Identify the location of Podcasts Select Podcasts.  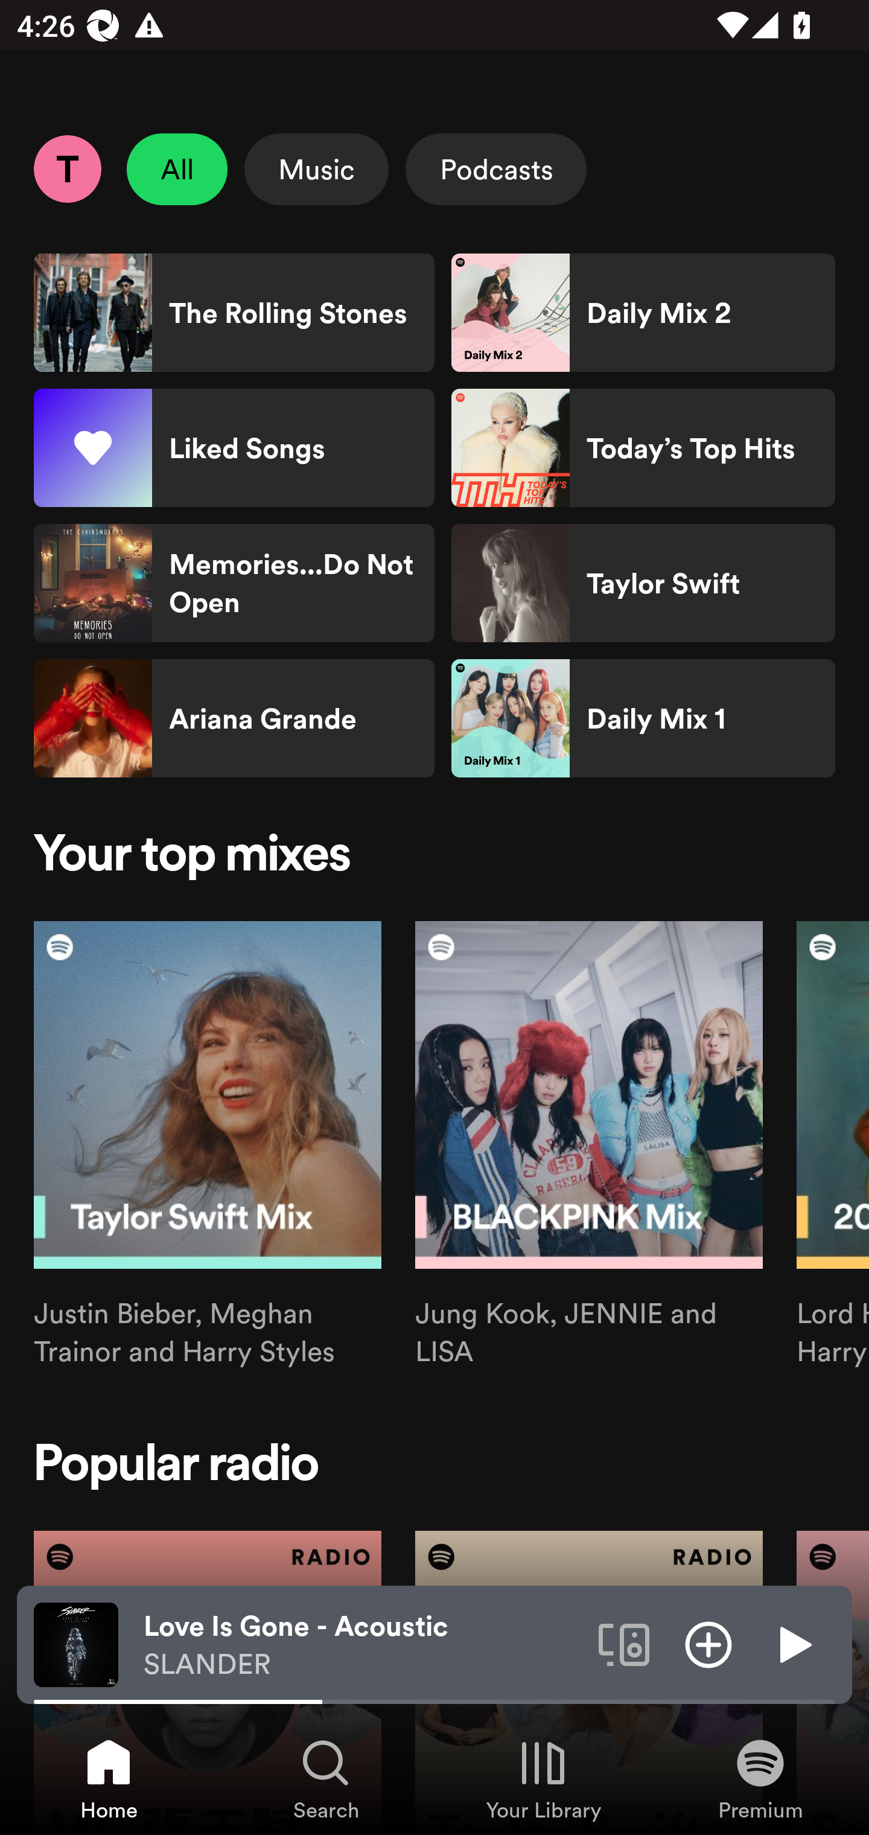
(496, 169).